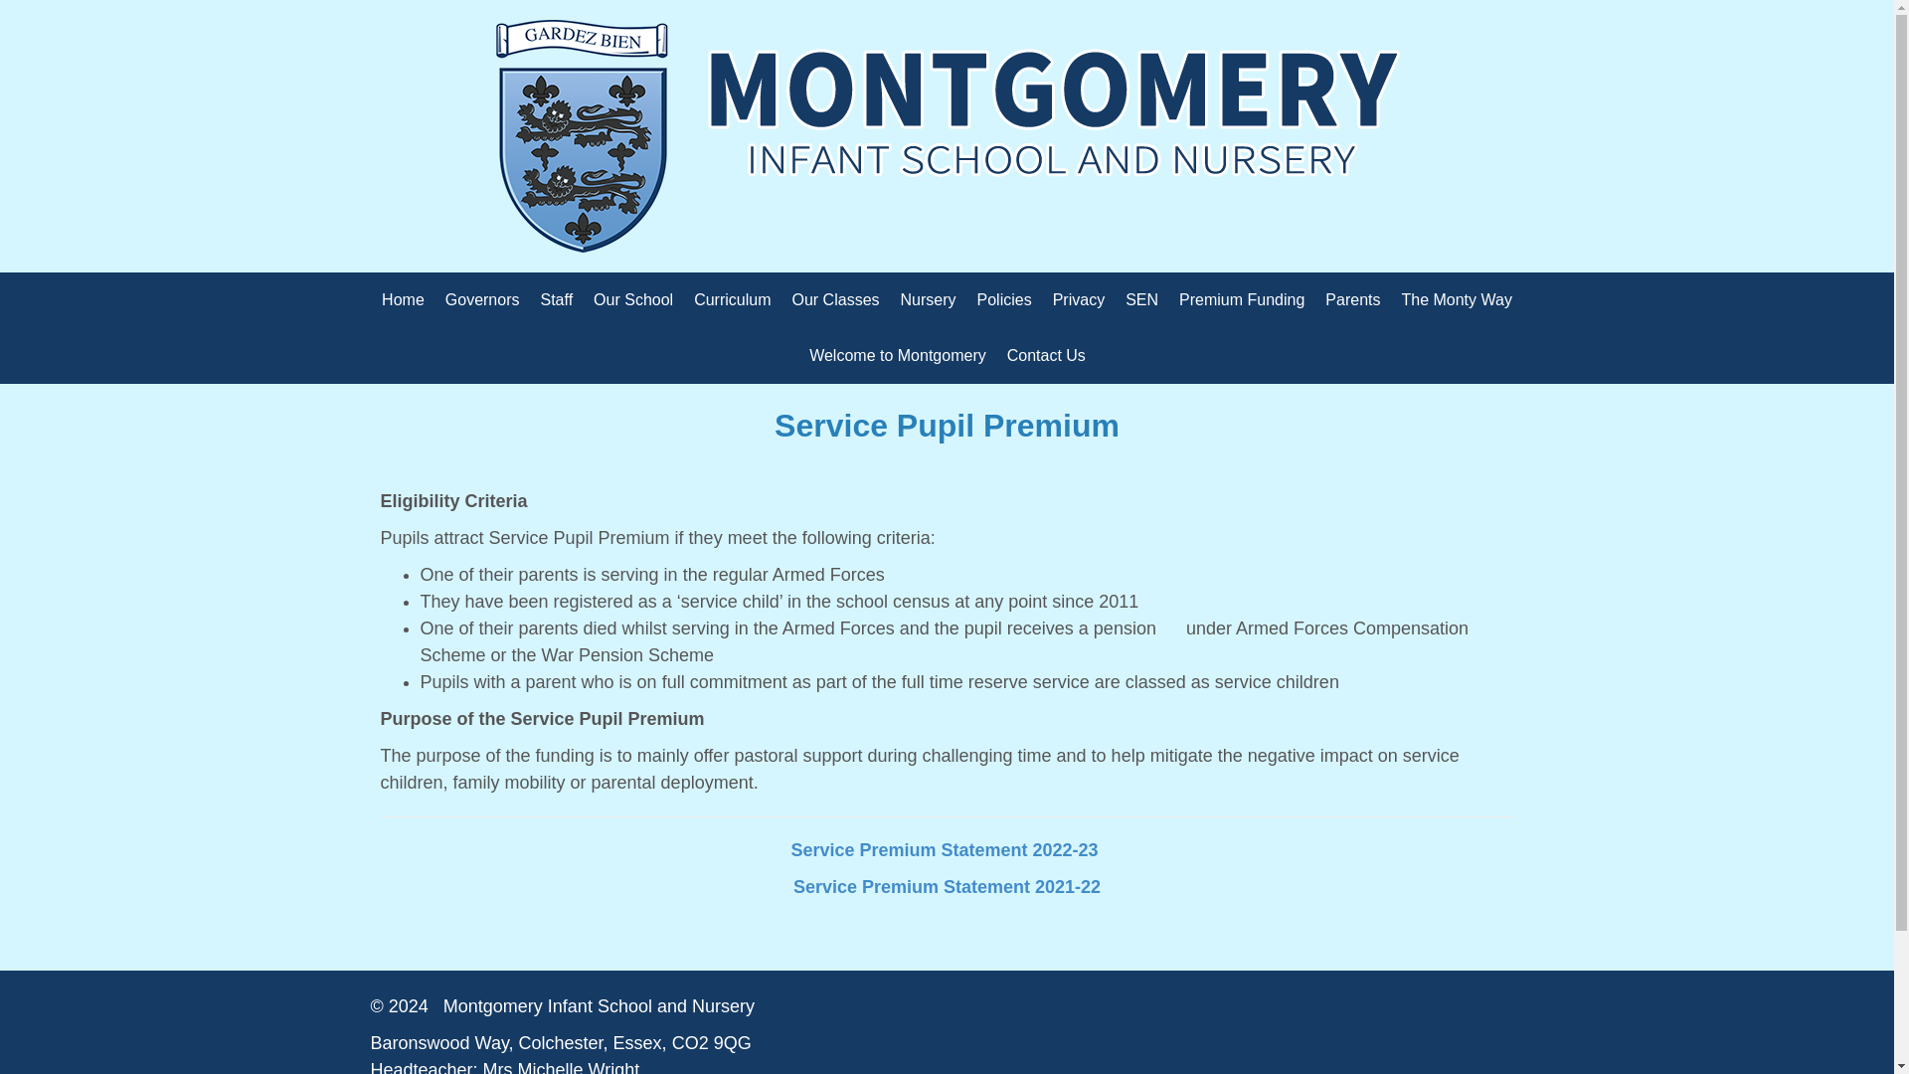 The width and height of the screenshot is (1909, 1074). What do you see at coordinates (1141, 300) in the screenshot?
I see `SEN` at bounding box center [1141, 300].